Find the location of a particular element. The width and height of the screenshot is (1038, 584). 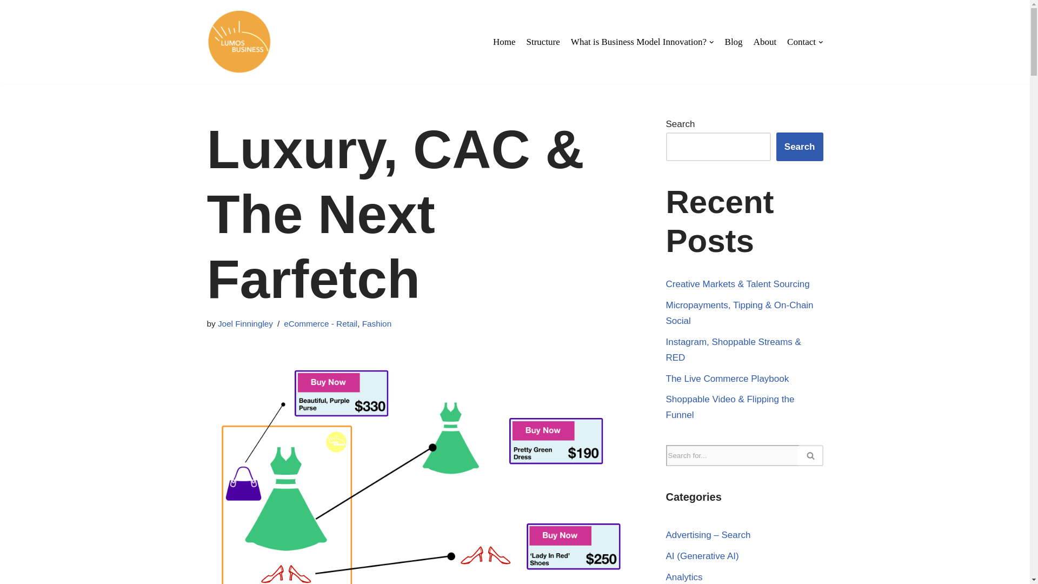

Business Models Innovation is located at coordinates (239, 42).